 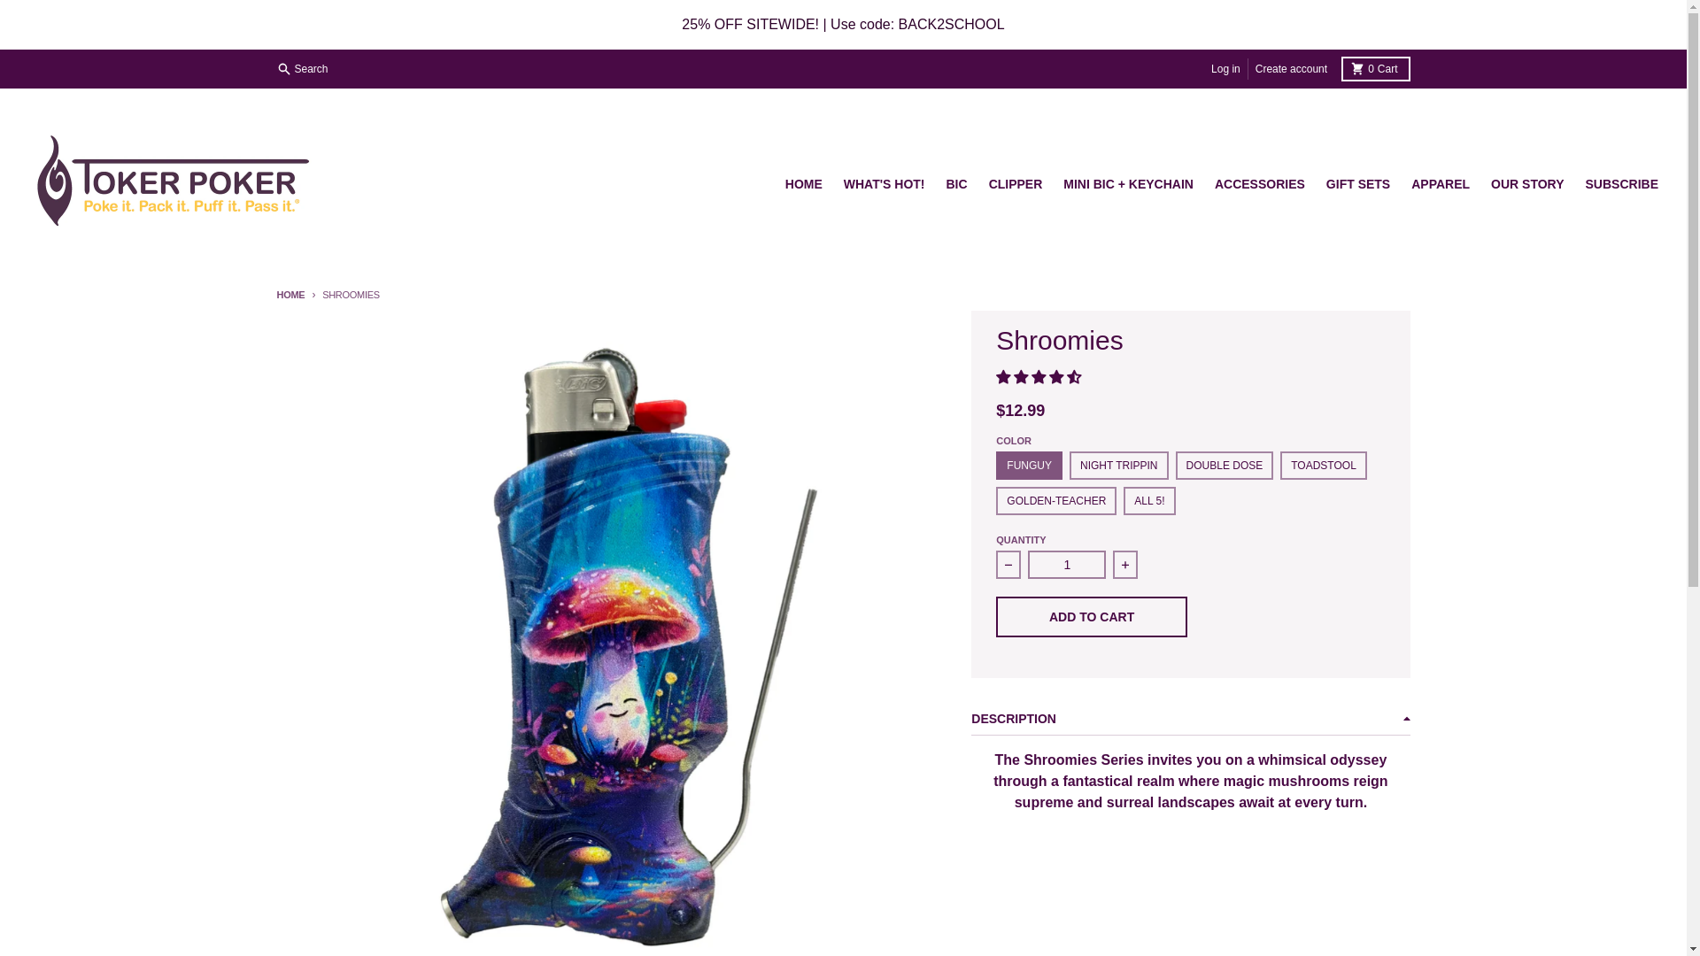 I want to click on Search, so click(x=303, y=68).